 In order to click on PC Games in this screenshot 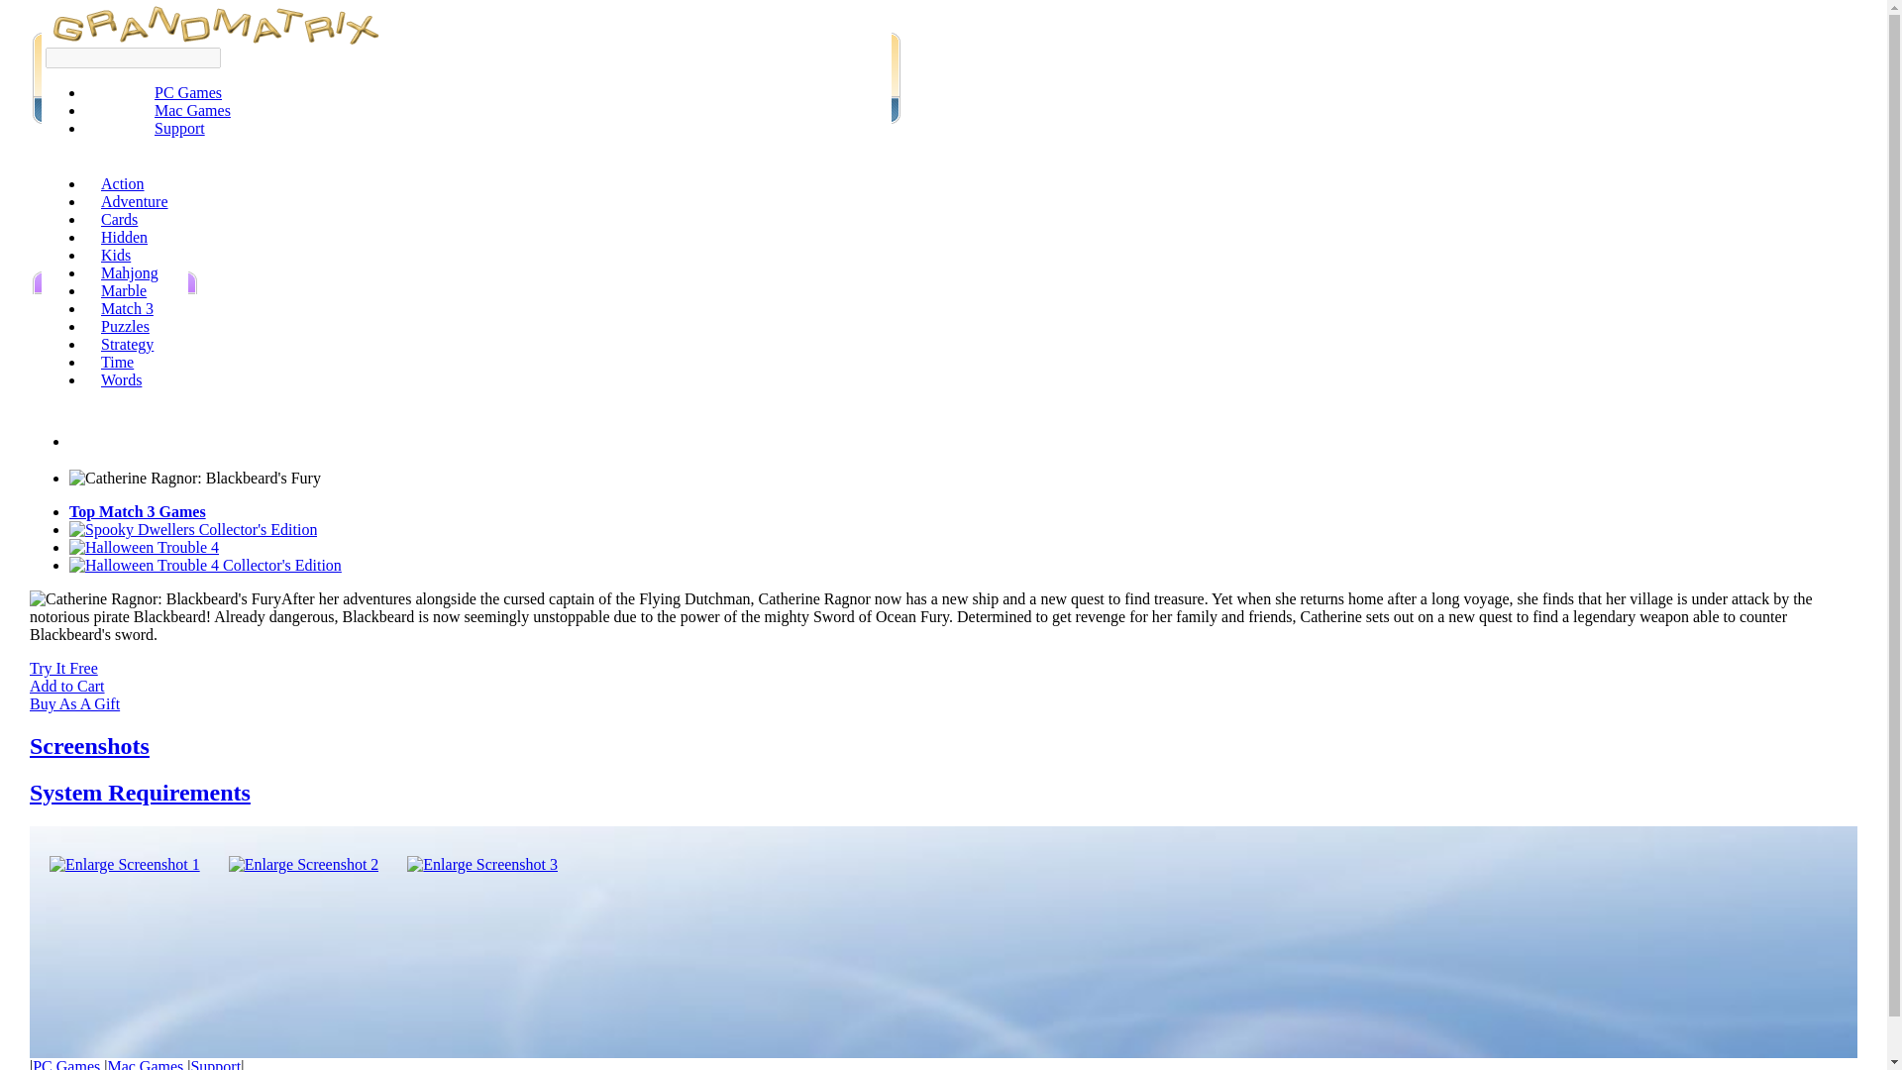, I will do `click(65, 1064)`.